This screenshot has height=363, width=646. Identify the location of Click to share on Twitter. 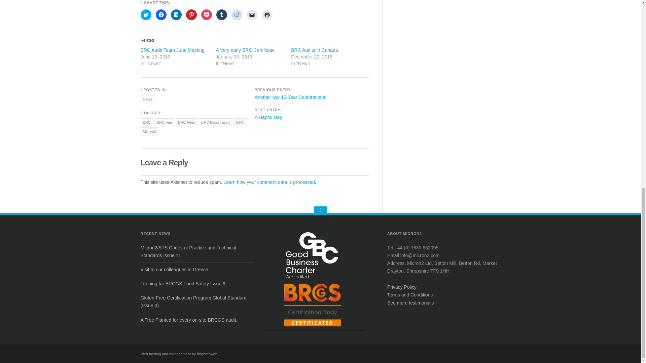
(146, 15).